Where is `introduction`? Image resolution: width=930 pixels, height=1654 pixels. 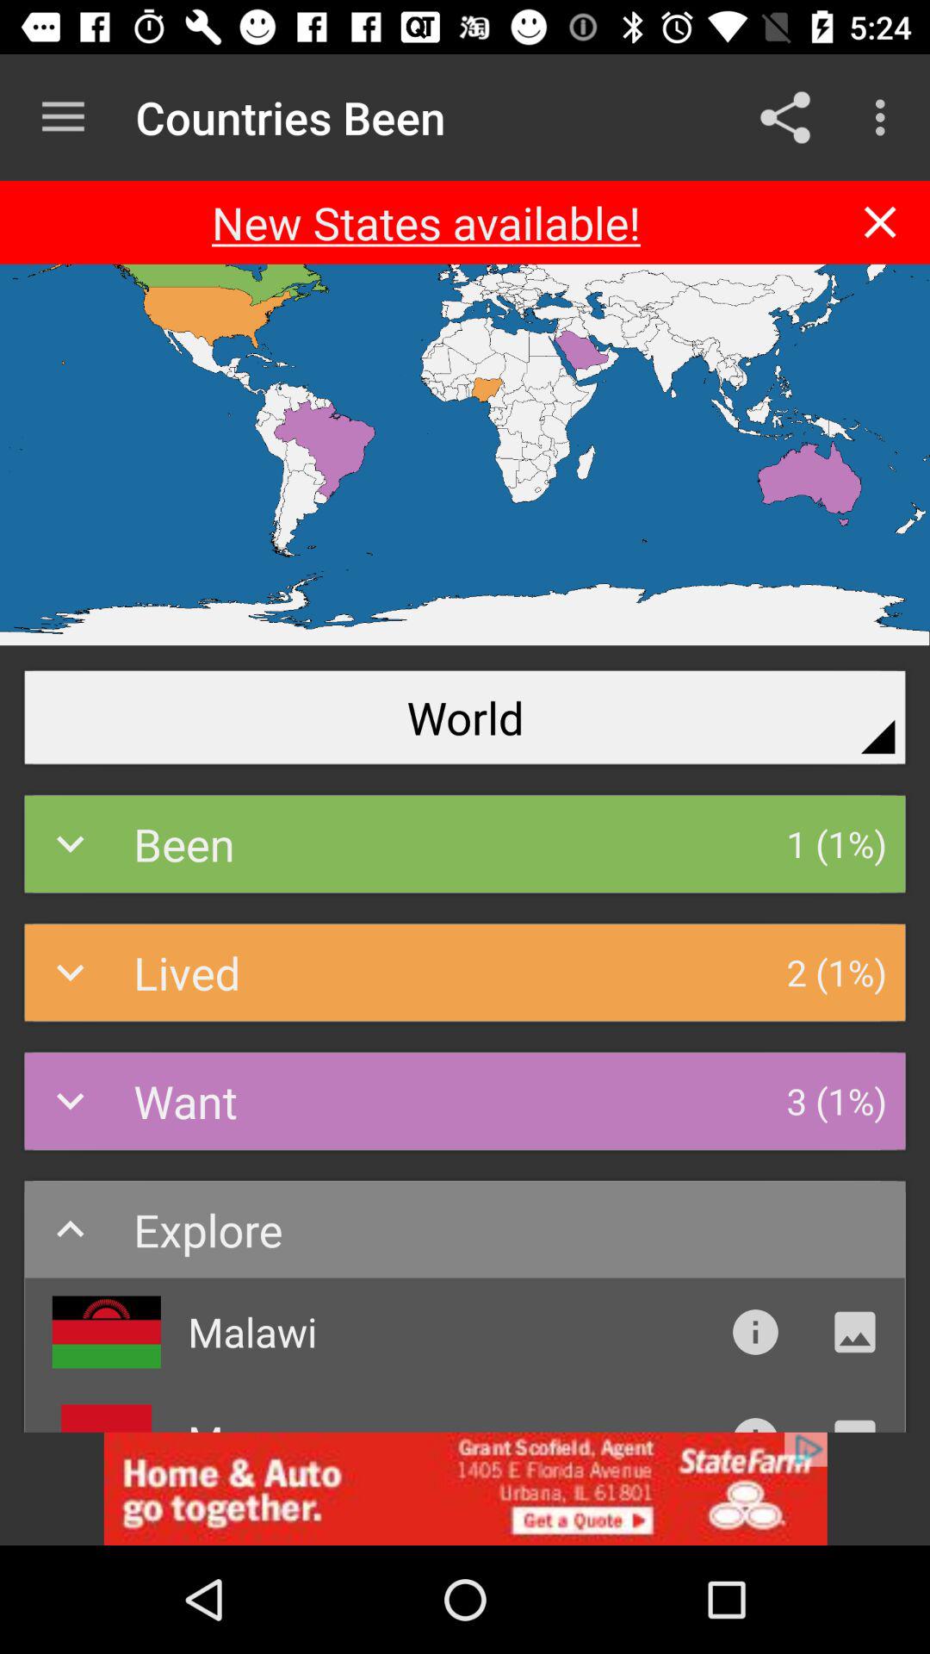 introduction is located at coordinates (755, 1332).